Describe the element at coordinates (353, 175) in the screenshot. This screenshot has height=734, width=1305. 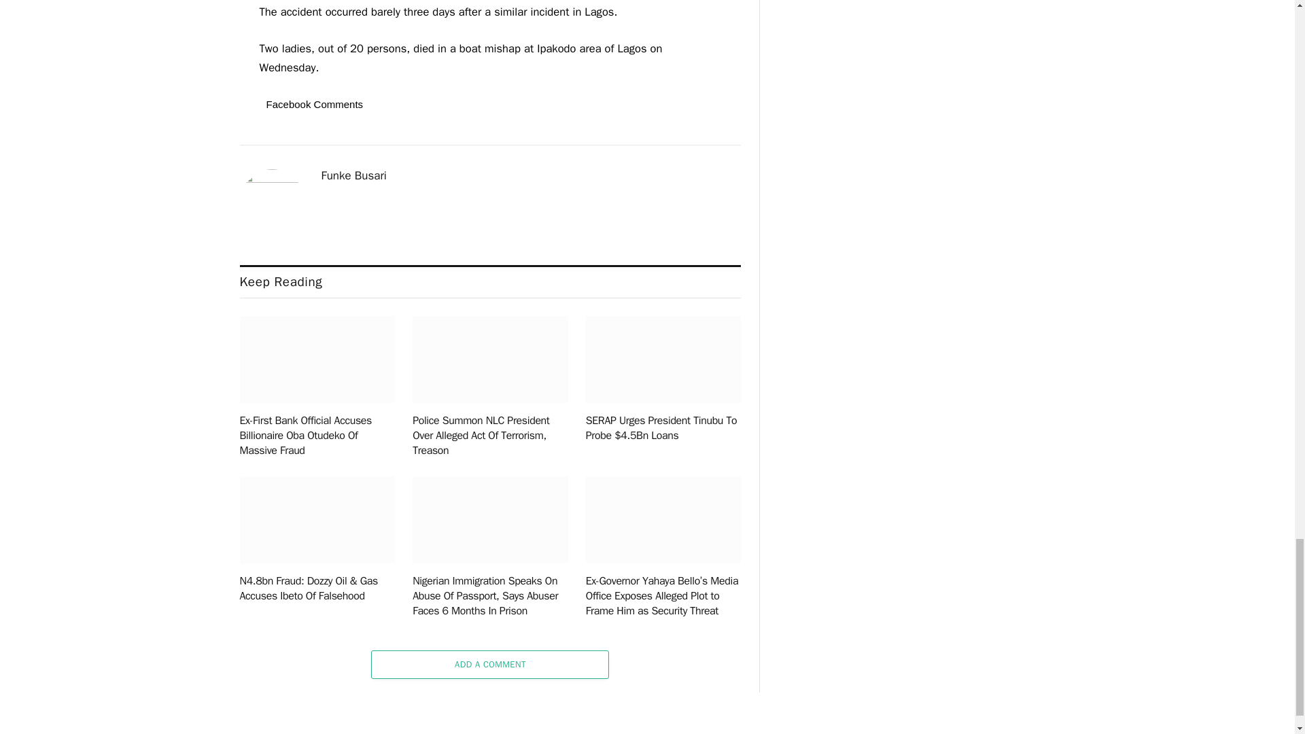
I see `Posts by Funke Busari` at that location.